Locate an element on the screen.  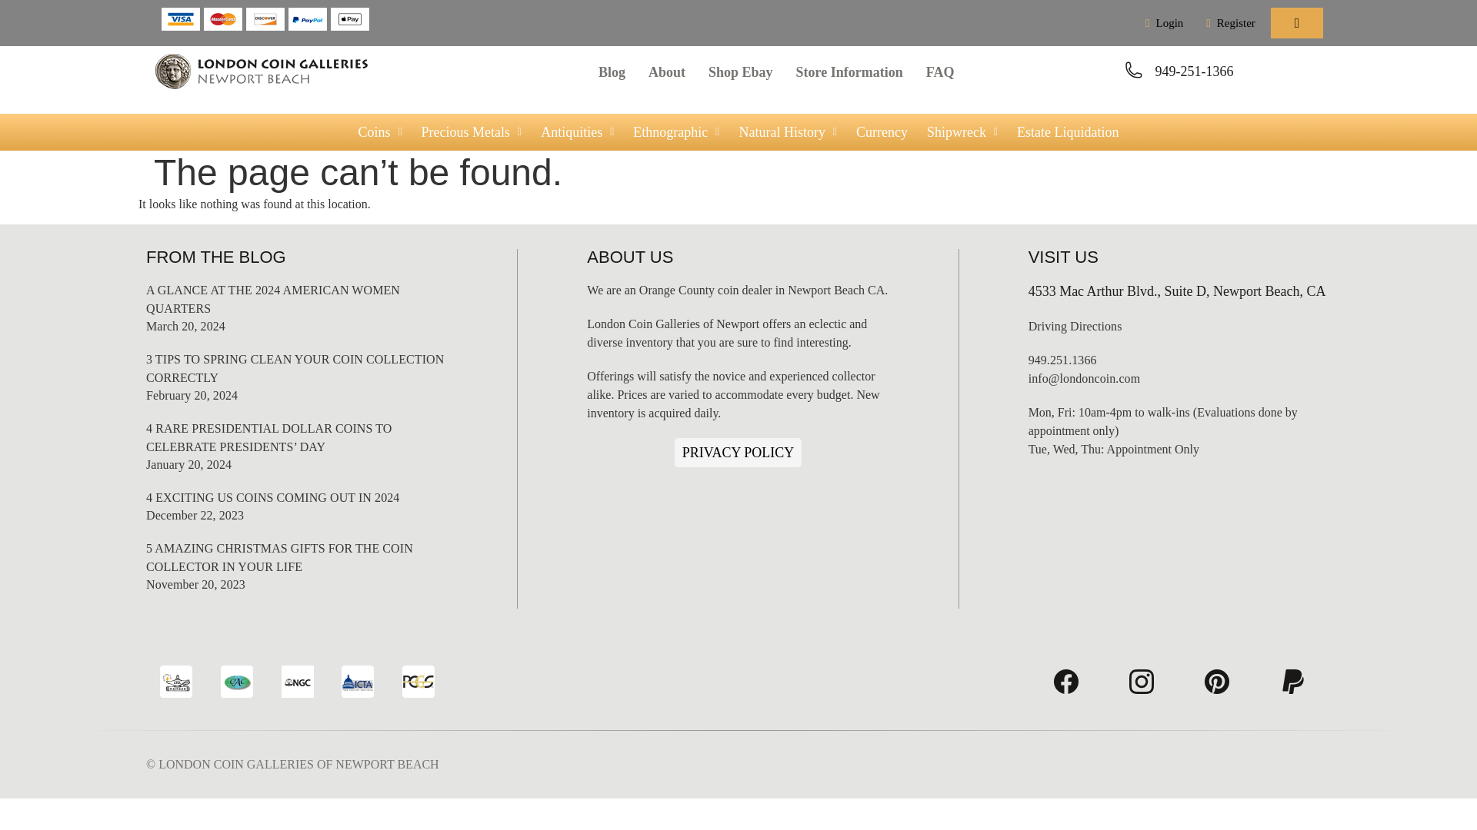
Antiquities is located at coordinates (577, 131).